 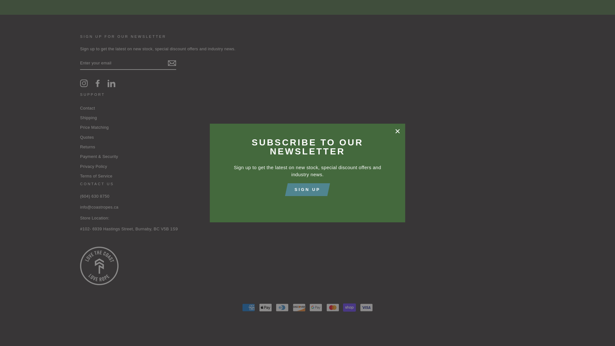 What do you see at coordinates (349, 307) in the screenshot?
I see `Shop Pay` at bounding box center [349, 307].